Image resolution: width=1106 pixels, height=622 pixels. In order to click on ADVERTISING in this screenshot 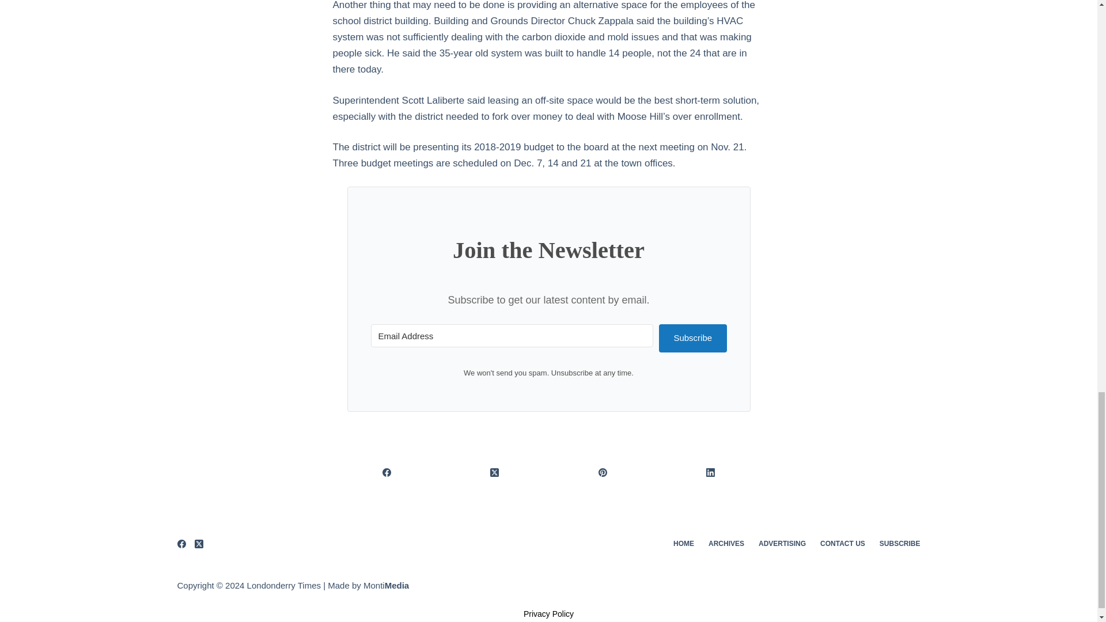, I will do `click(782, 544)`.